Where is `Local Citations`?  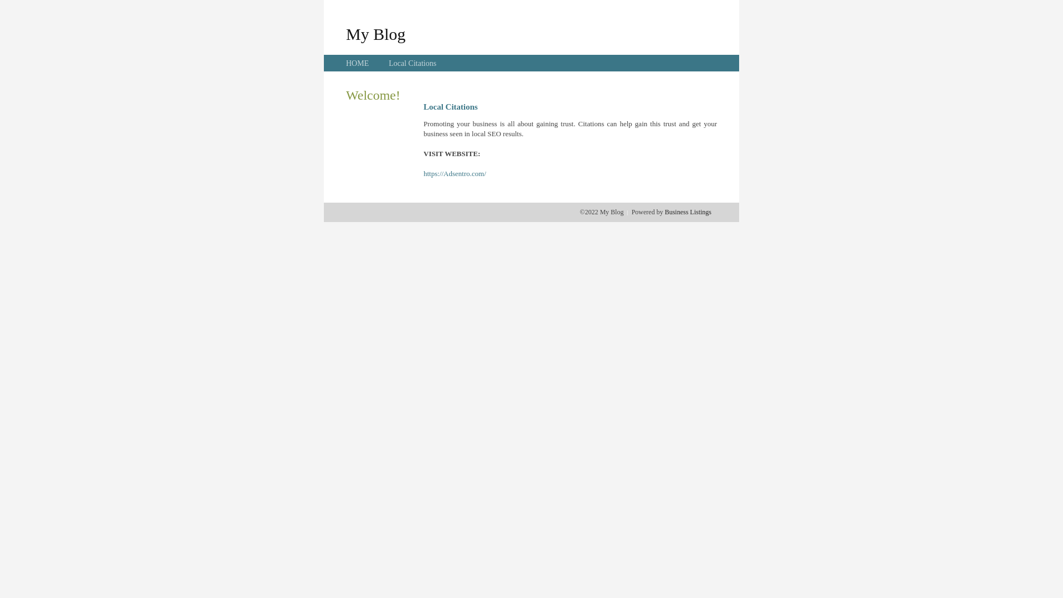 Local Citations is located at coordinates (412, 63).